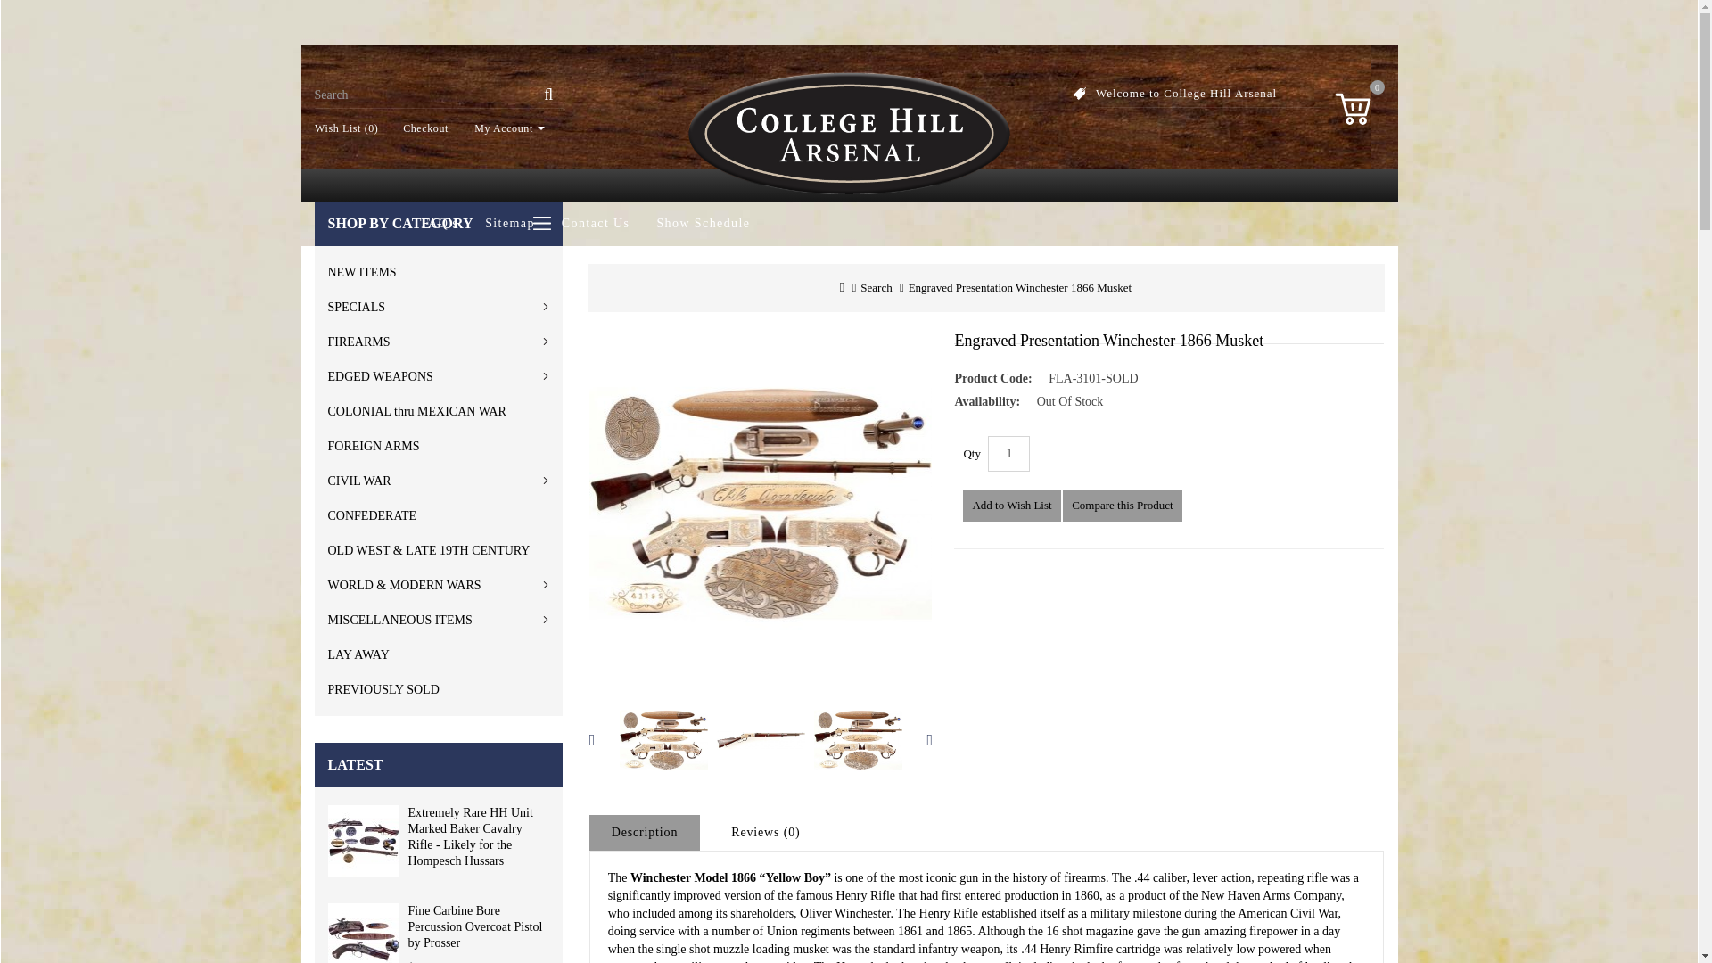 This screenshot has height=963, width=1712. I want to click on Fine Carbine Bore Percussion Overcoat Pistol by Prosser , so click(364, 933).